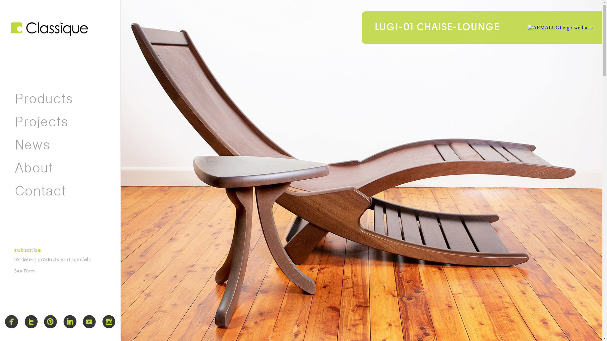 The image size is (607, 341). I want to click on See Form, so click(25, 272).